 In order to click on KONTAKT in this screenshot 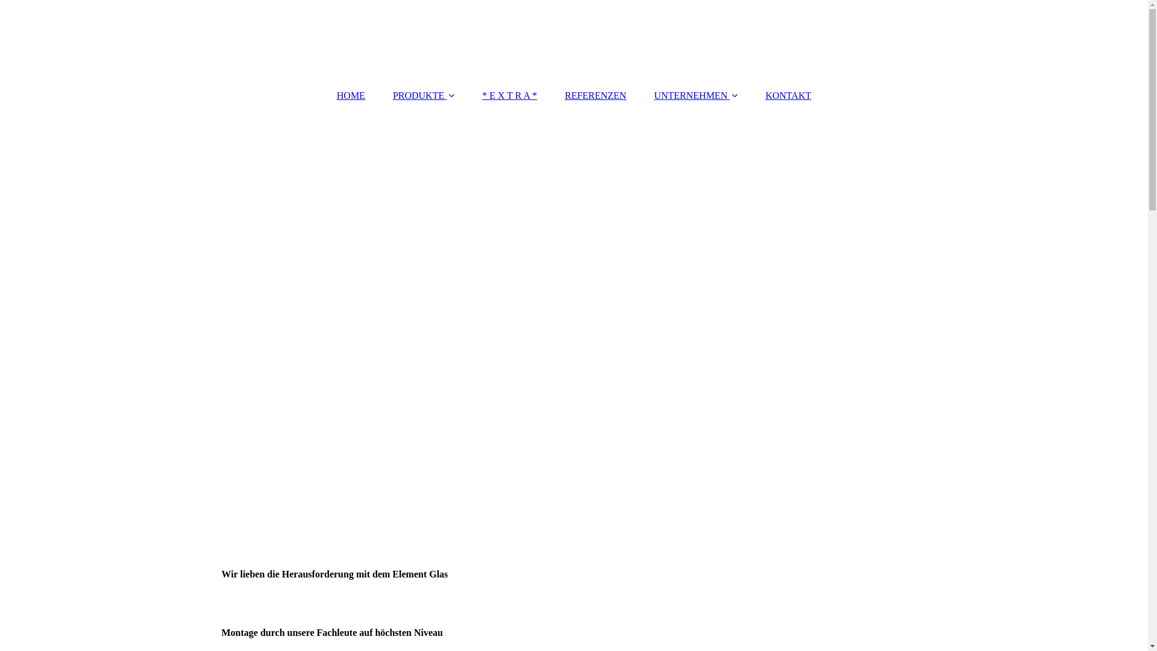, I will do `click(788, 96)`.